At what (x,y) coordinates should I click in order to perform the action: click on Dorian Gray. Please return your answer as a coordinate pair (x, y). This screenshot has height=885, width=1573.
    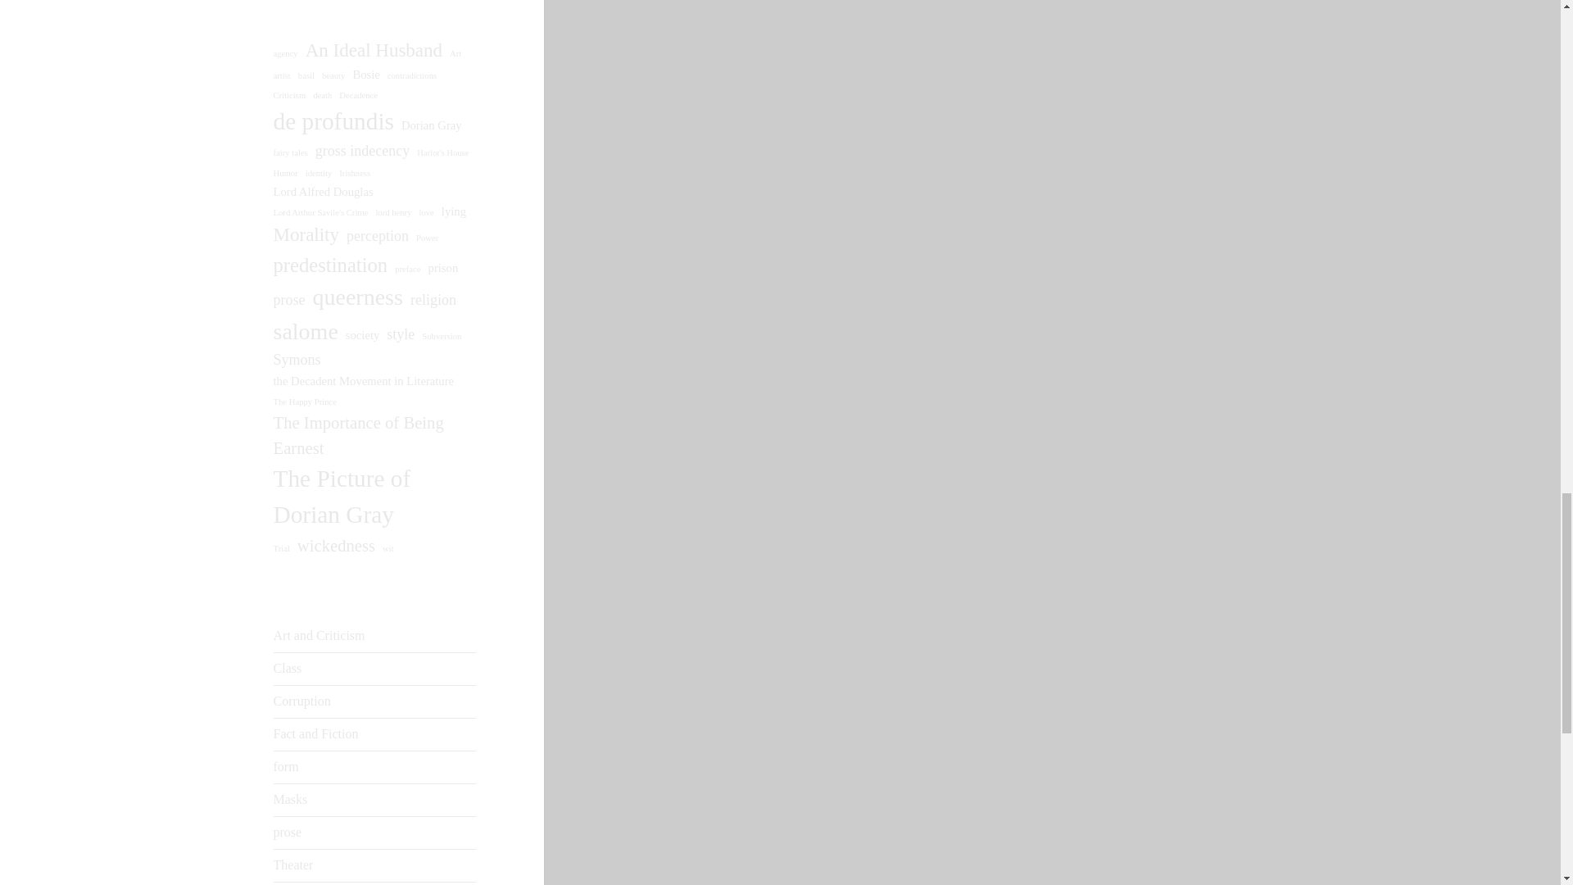
    Looking at the image, I should click on (431, 125).